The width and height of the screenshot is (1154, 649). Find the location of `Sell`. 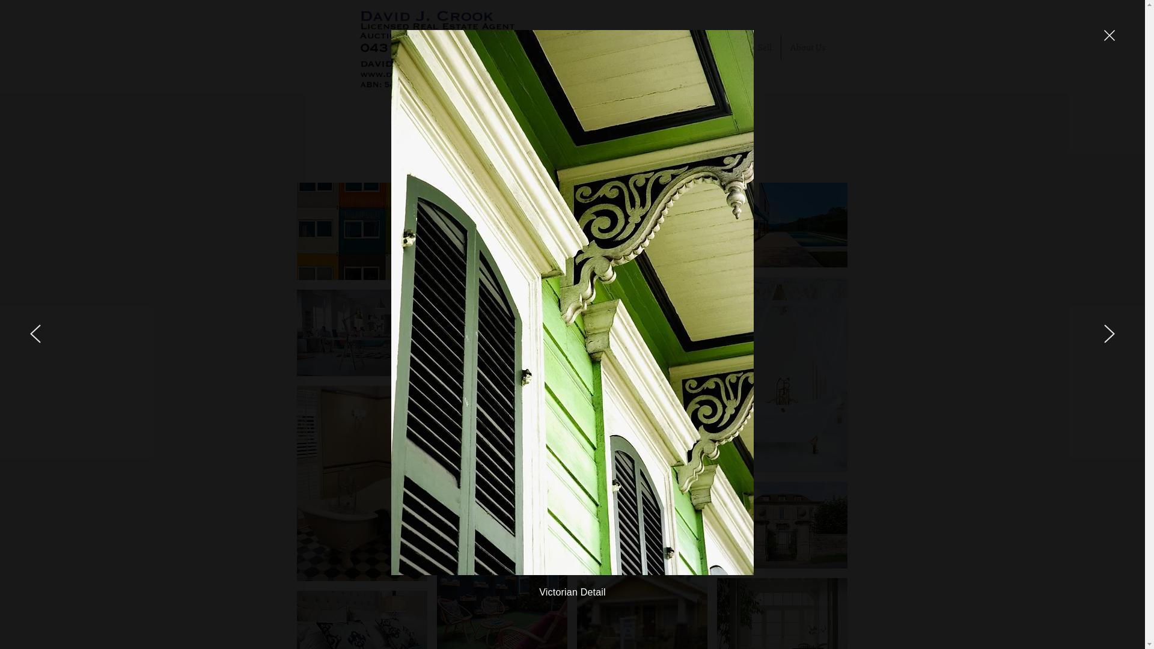

Sell is located at coordinates (765, 47).